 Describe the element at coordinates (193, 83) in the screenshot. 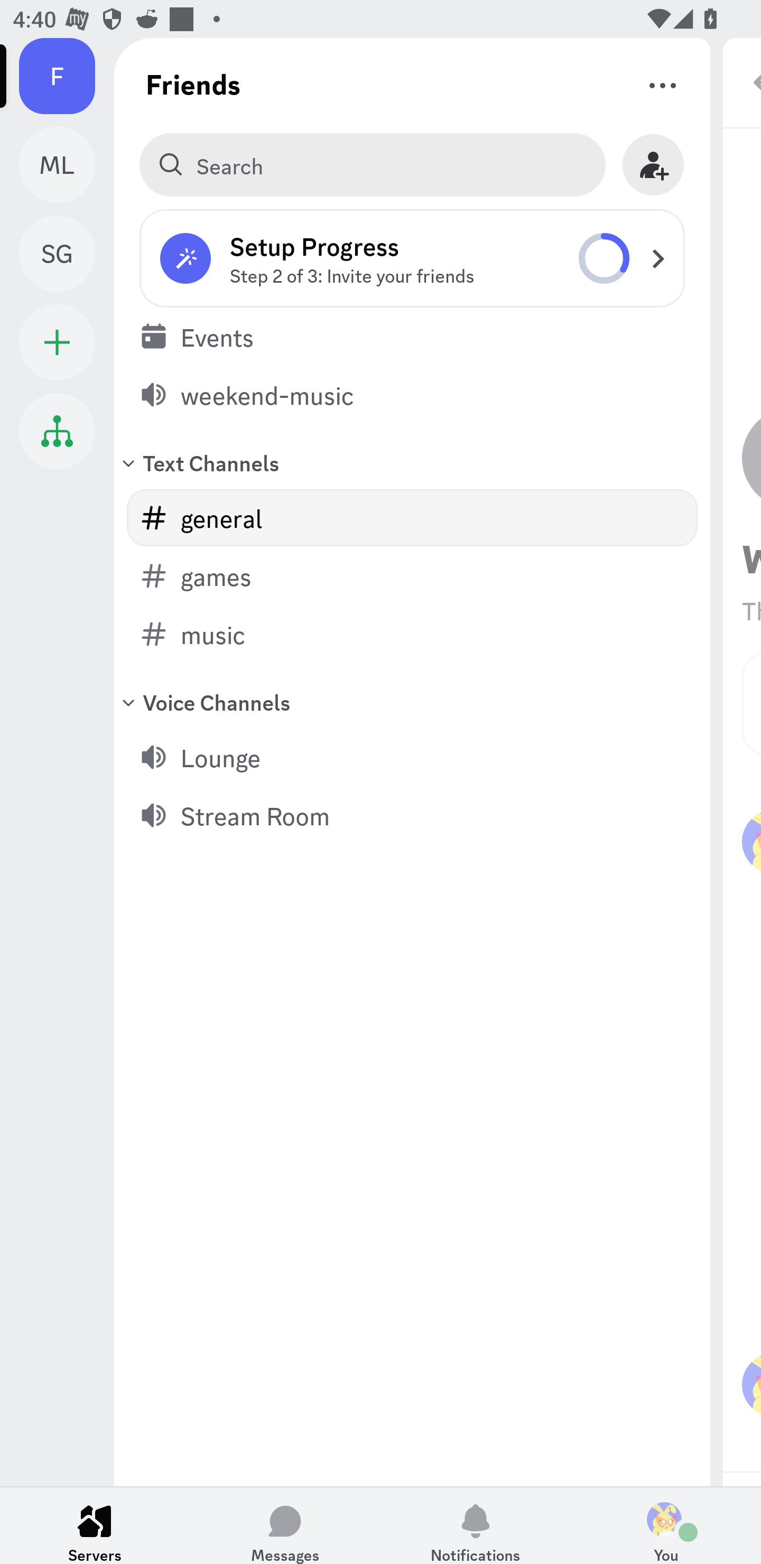

I see `Friends` at that location.